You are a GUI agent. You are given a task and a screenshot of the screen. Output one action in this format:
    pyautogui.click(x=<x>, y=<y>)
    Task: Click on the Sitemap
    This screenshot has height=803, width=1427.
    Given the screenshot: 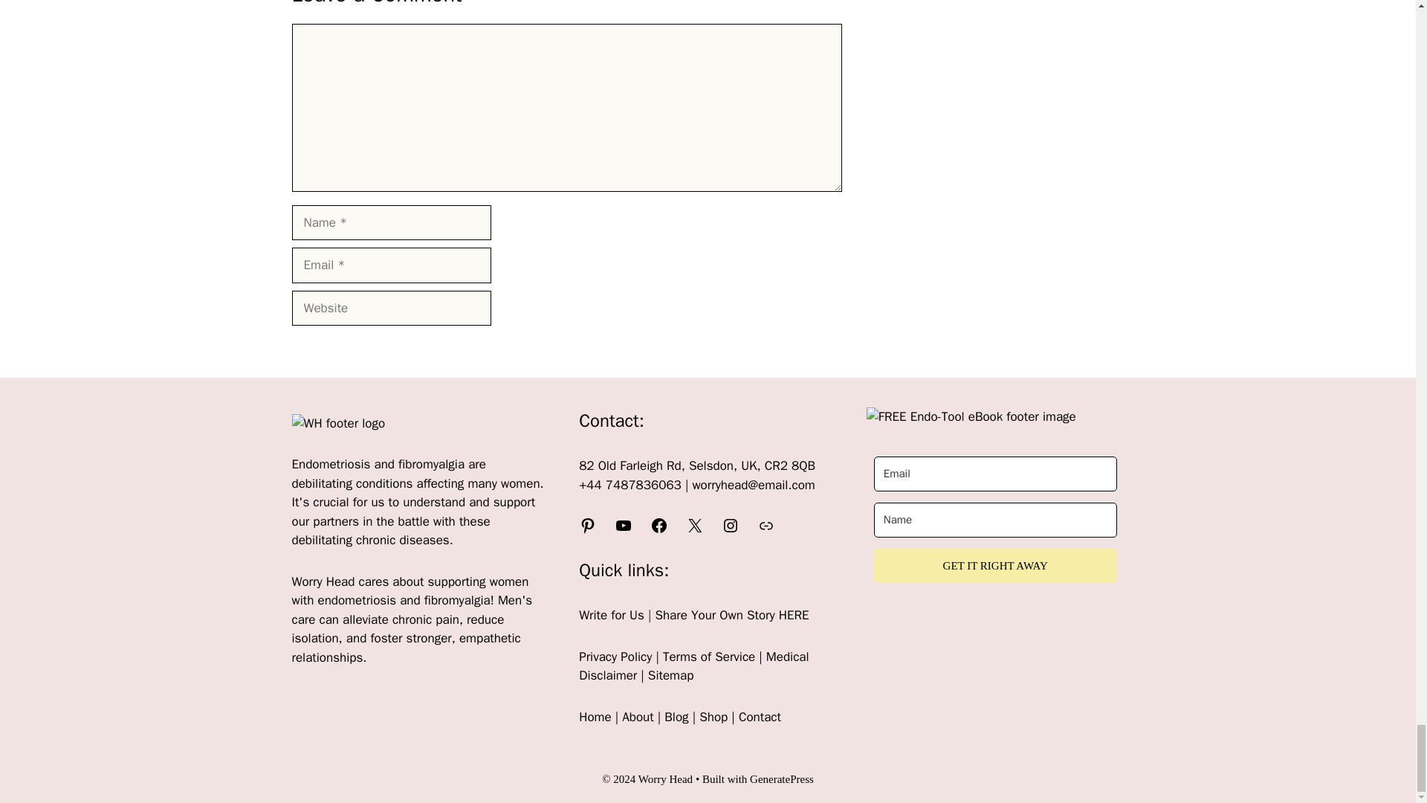 What is the action you would take?
    pyautogui.click(x=670, y=675)
    